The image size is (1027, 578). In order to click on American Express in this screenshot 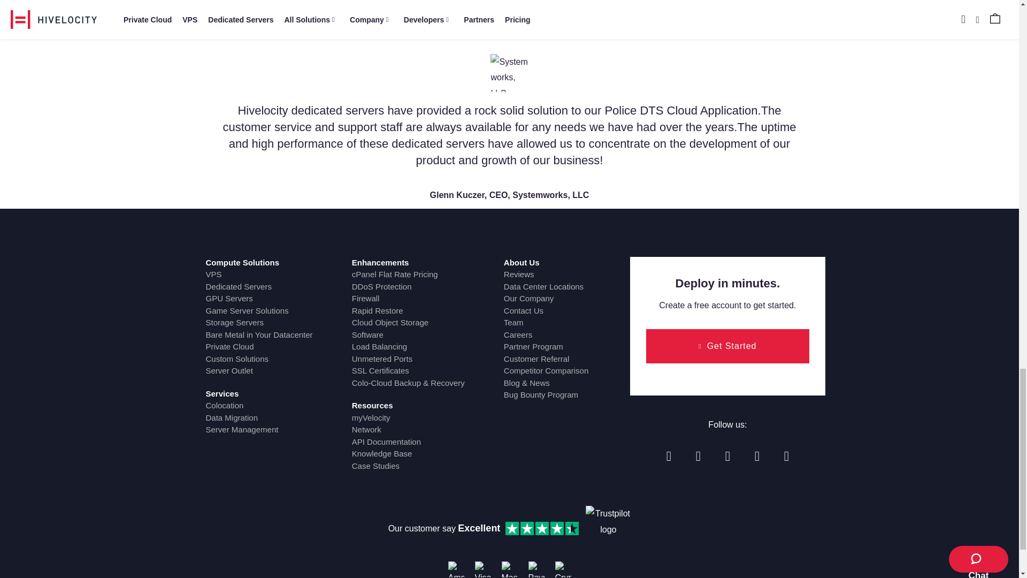, I will do `click(456, 569)`.